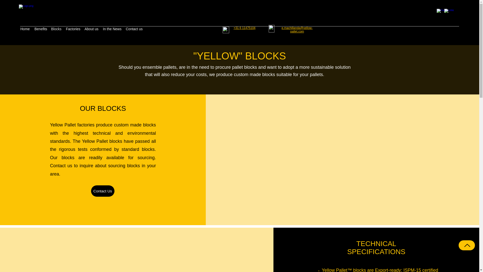 This screenshot has height=272, width=483. What do you see at coordinates (103, 191) in the screenshot?
I see `Contact Us` at bounding box center [103, 191].